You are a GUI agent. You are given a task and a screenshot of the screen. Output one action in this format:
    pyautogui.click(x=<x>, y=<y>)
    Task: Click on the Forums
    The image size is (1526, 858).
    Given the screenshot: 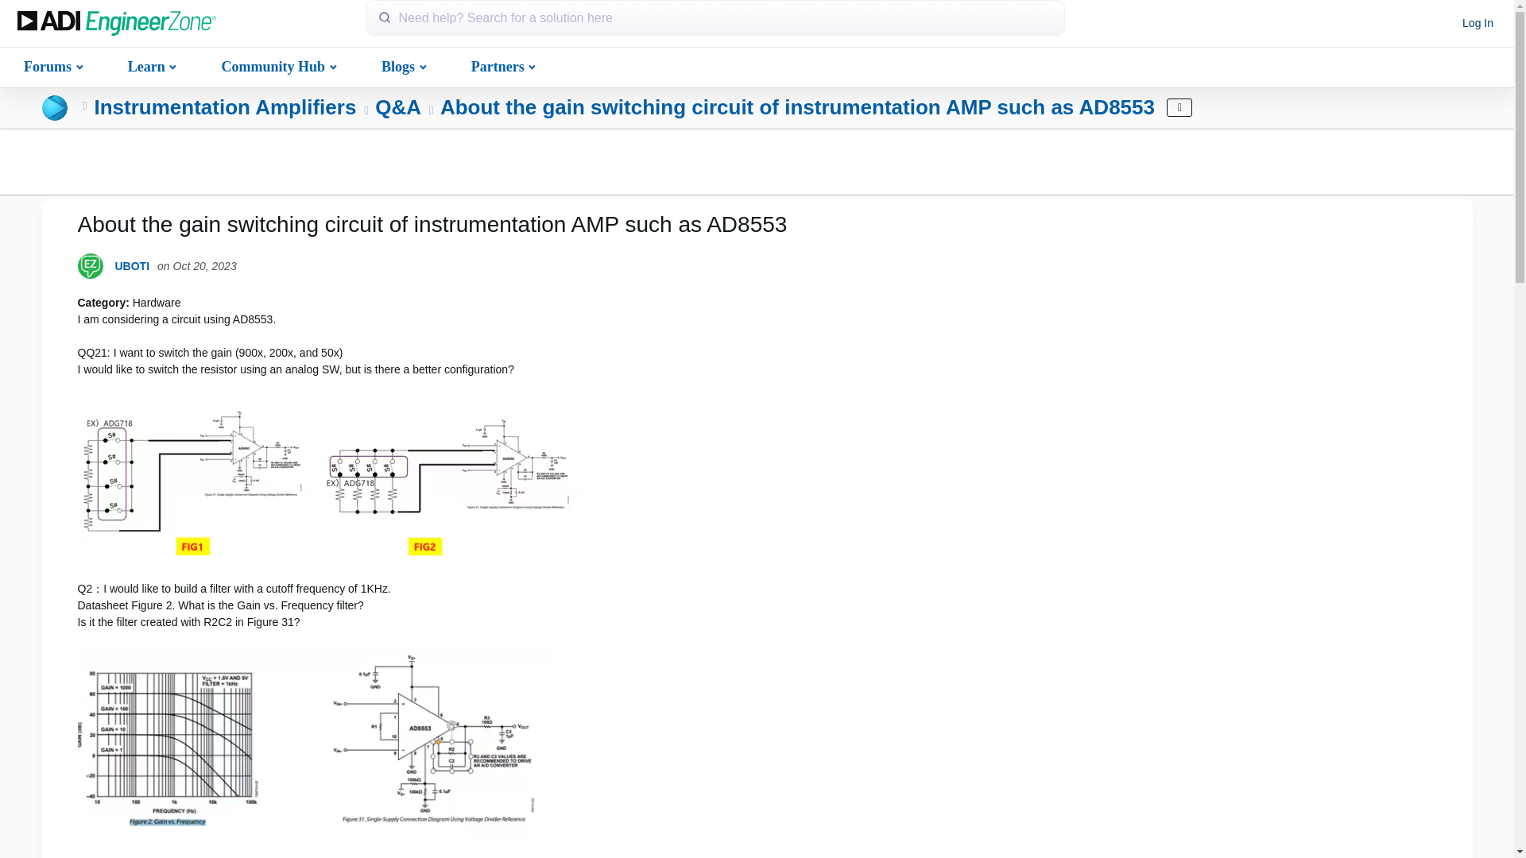 What is the action you would take?
    pyautogui.click(x=52, y=65)
    